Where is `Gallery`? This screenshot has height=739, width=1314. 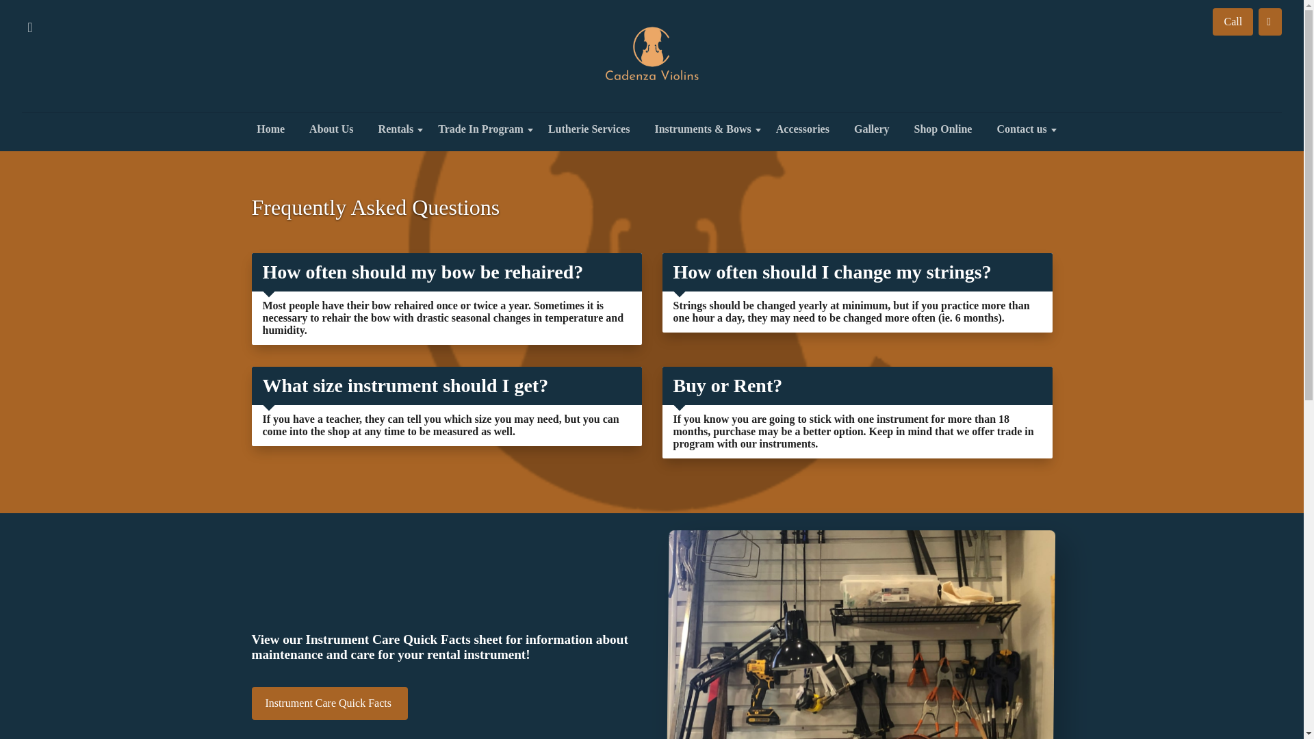 Gallery is located at coordinates (872, 129).